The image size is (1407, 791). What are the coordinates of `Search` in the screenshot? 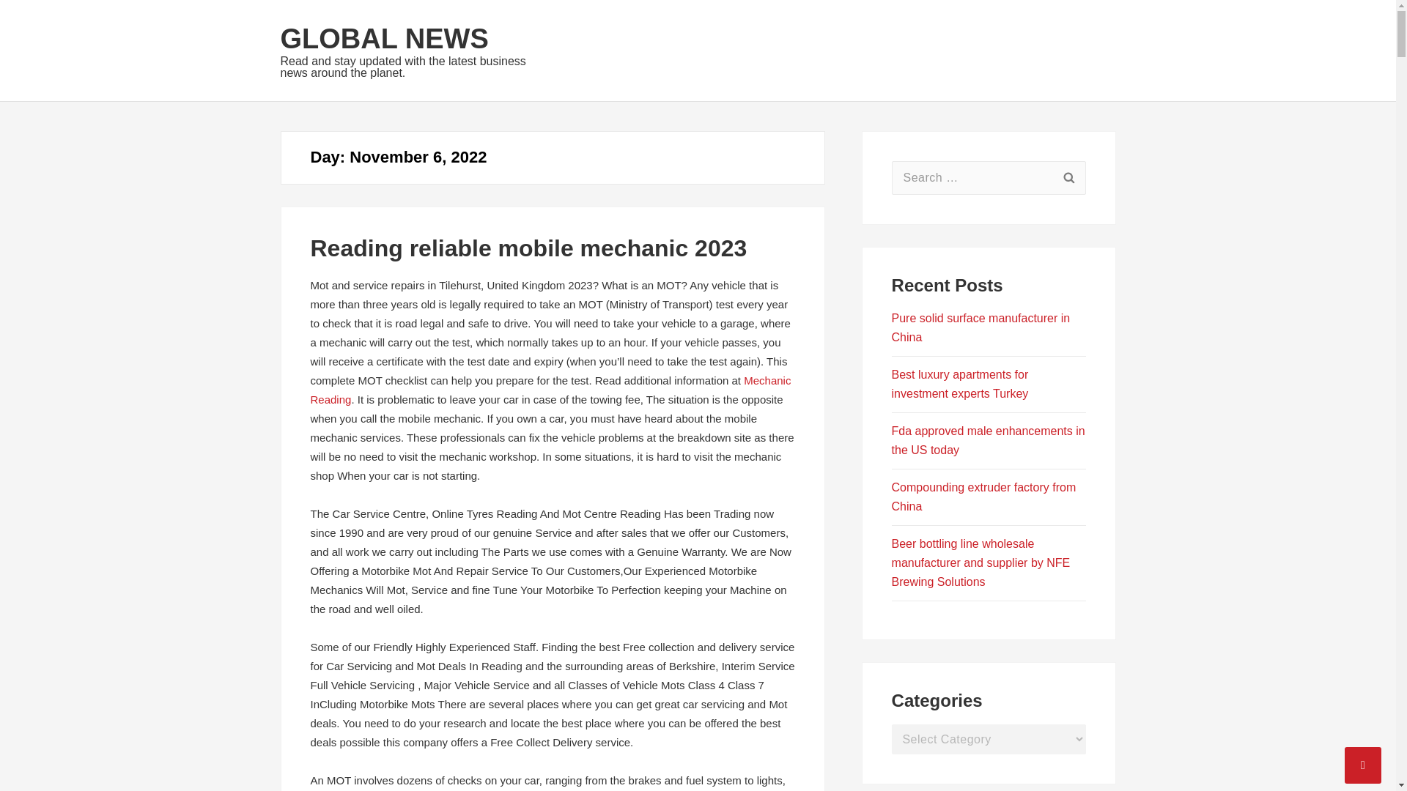 It's located at (1069, 177).